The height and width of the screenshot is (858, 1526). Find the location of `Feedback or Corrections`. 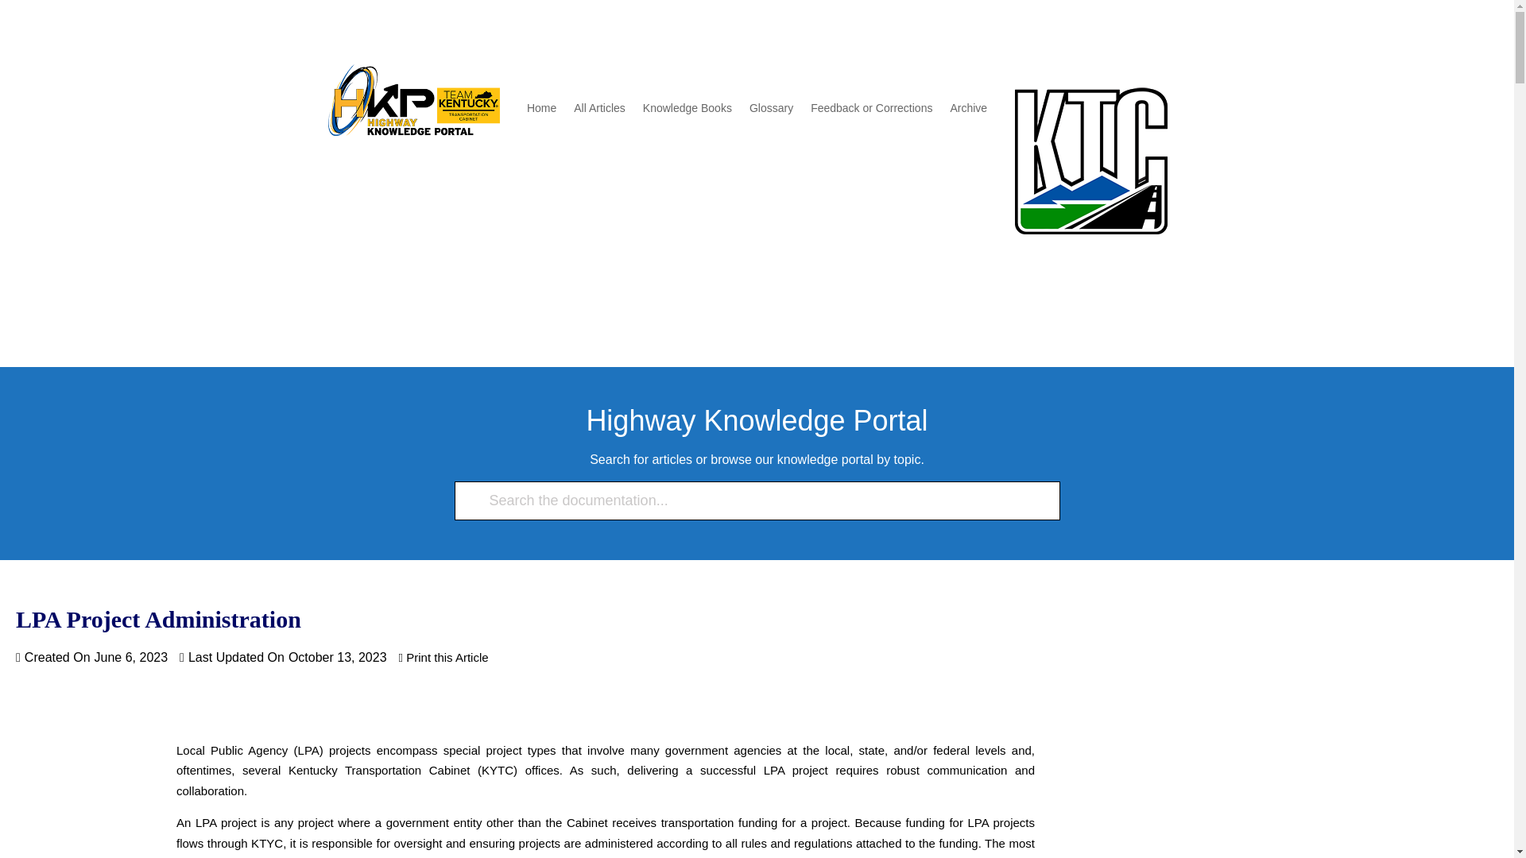

Feedback or Corrections is located at coordinates (871, 111).